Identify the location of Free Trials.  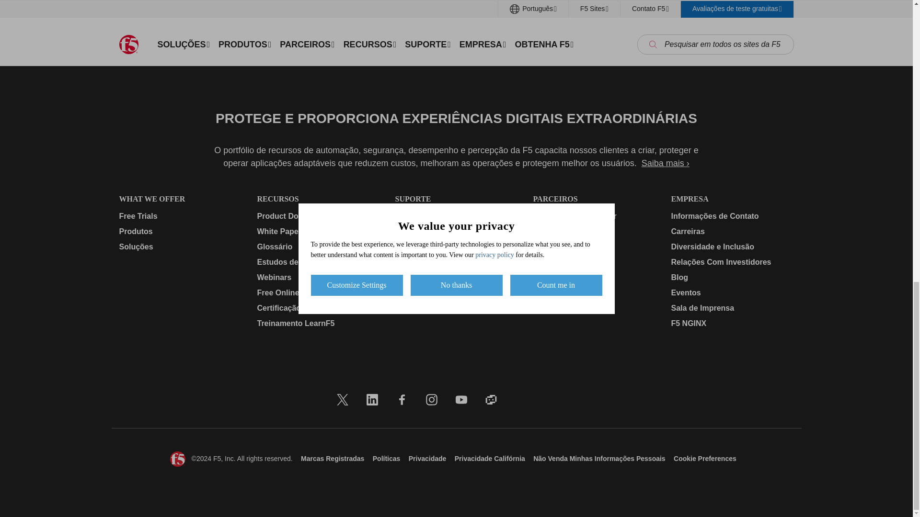
(180, 216).